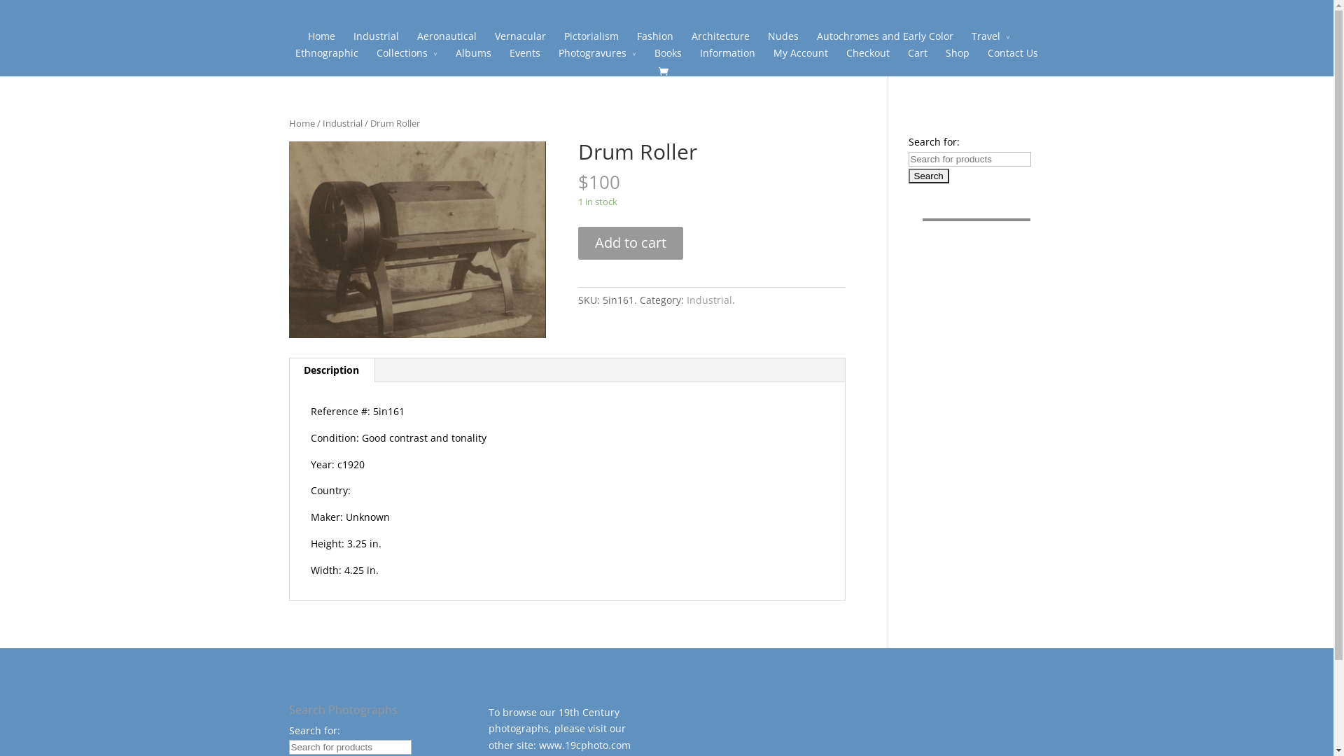 The height and width of the screenshot is (756, 1344). Describe the element at coordinates (868, 58) in the screenshot. I see `Checkout` at that location.